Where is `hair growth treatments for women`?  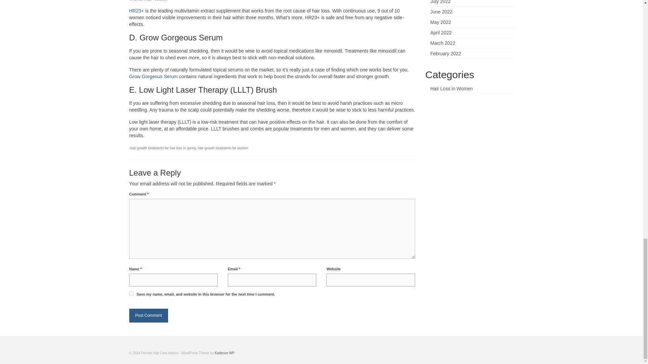
hair growth treatments for women is located at coordinates (223, 148).